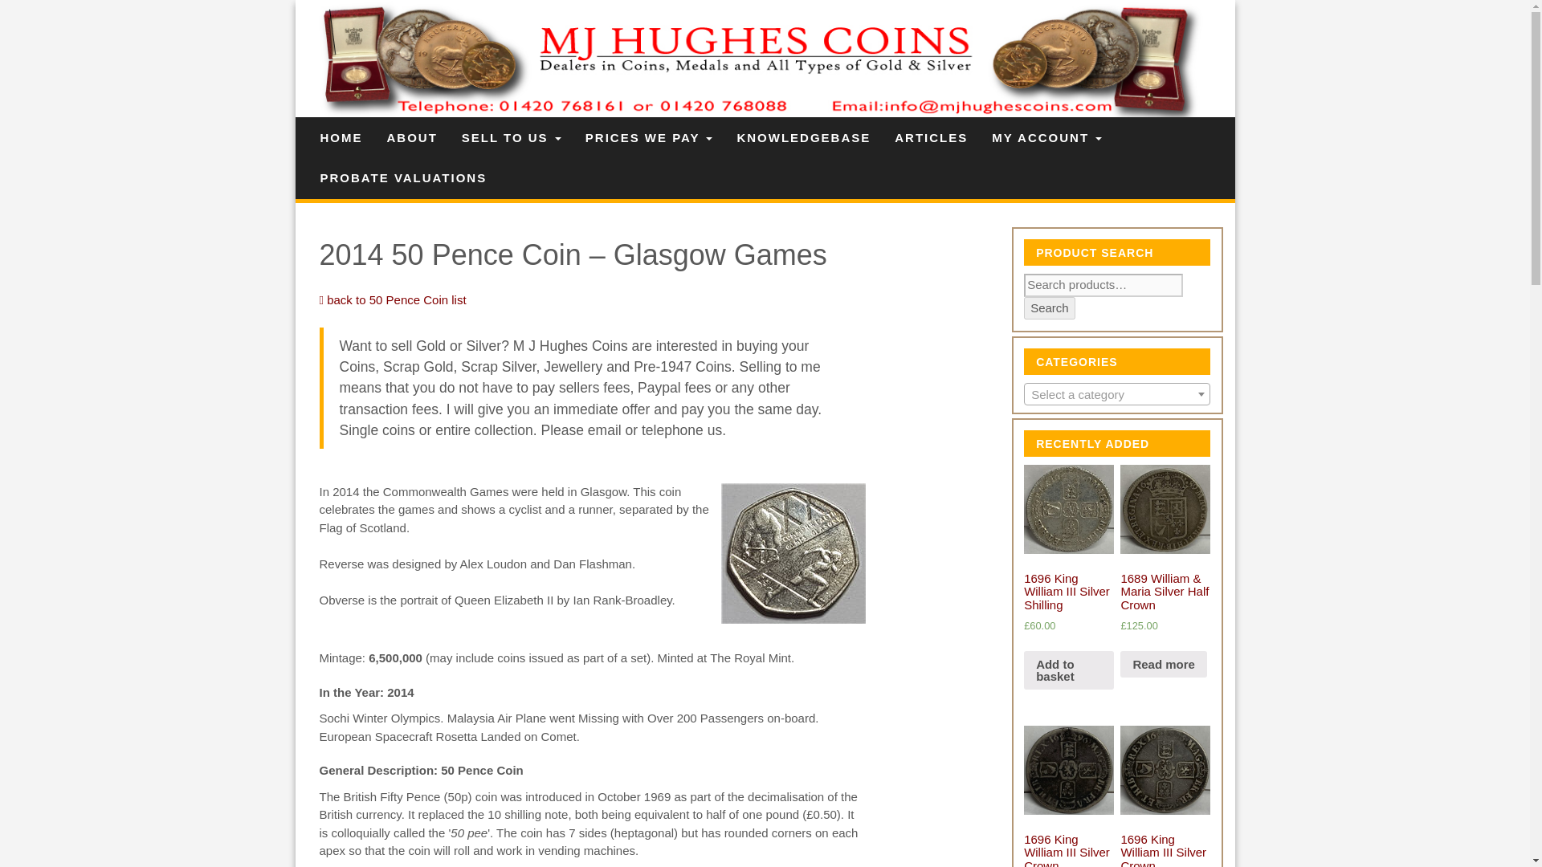 The image size is (1542, 867). I want to click on HOME, so click(341, 137).